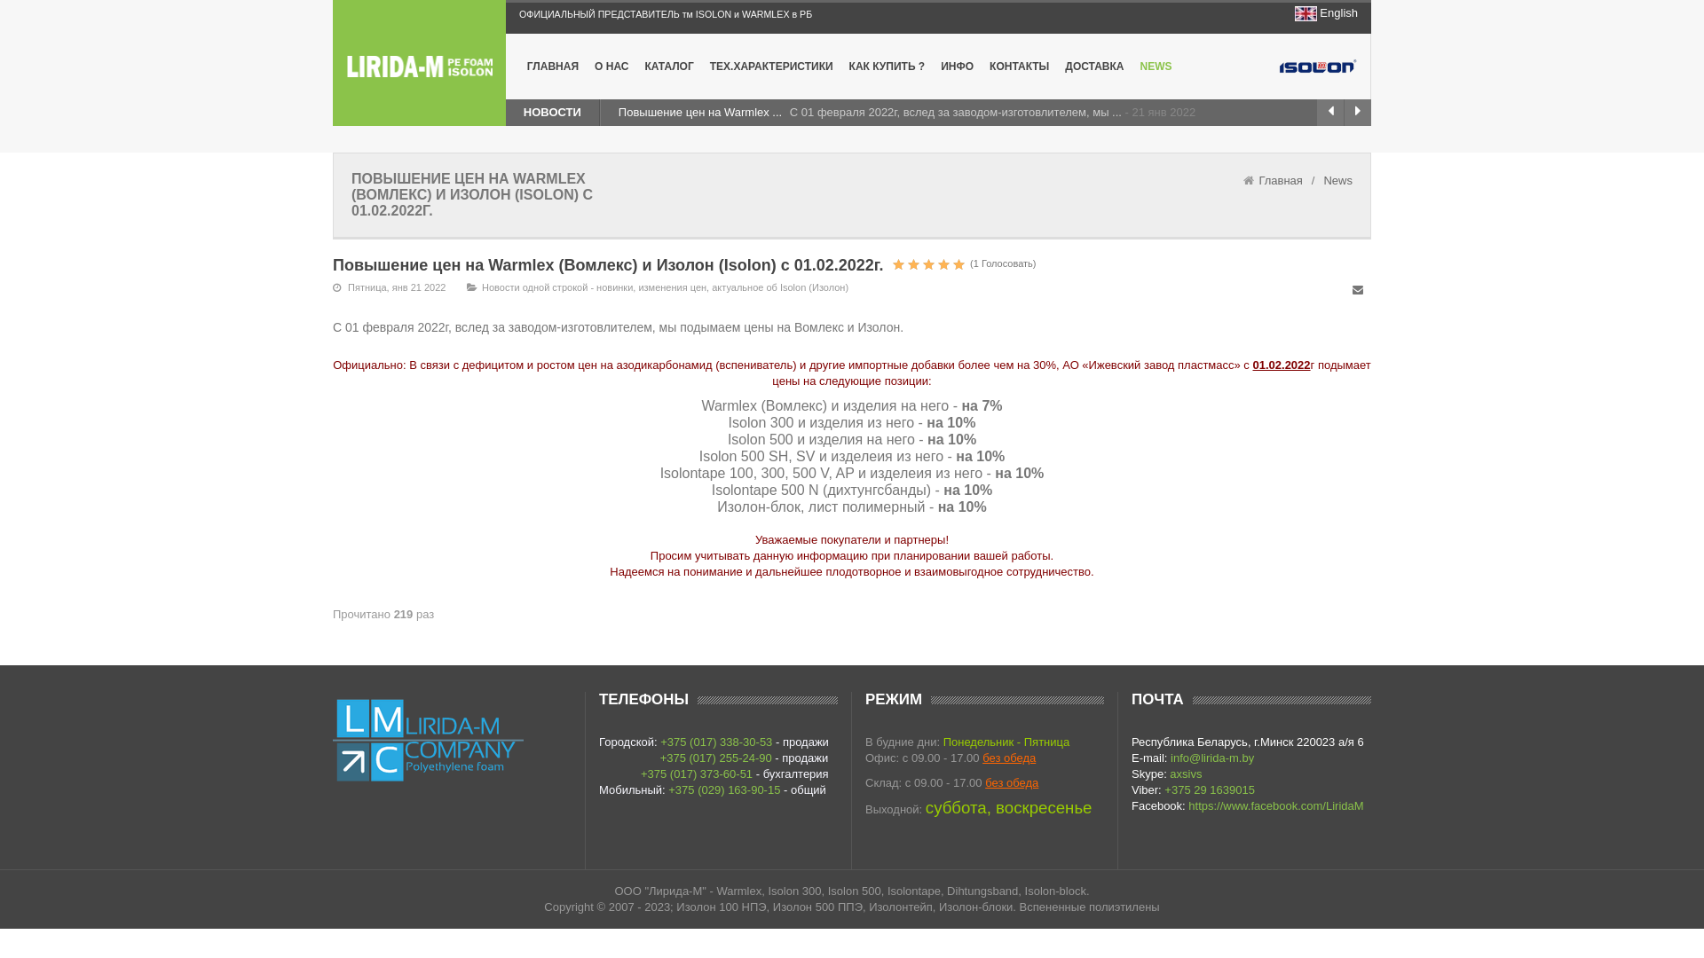 This screenshot has width=1704, height=958. Describe the element at coordinates (1156, 67) in the screenshot. I see `NEWS` at that location.